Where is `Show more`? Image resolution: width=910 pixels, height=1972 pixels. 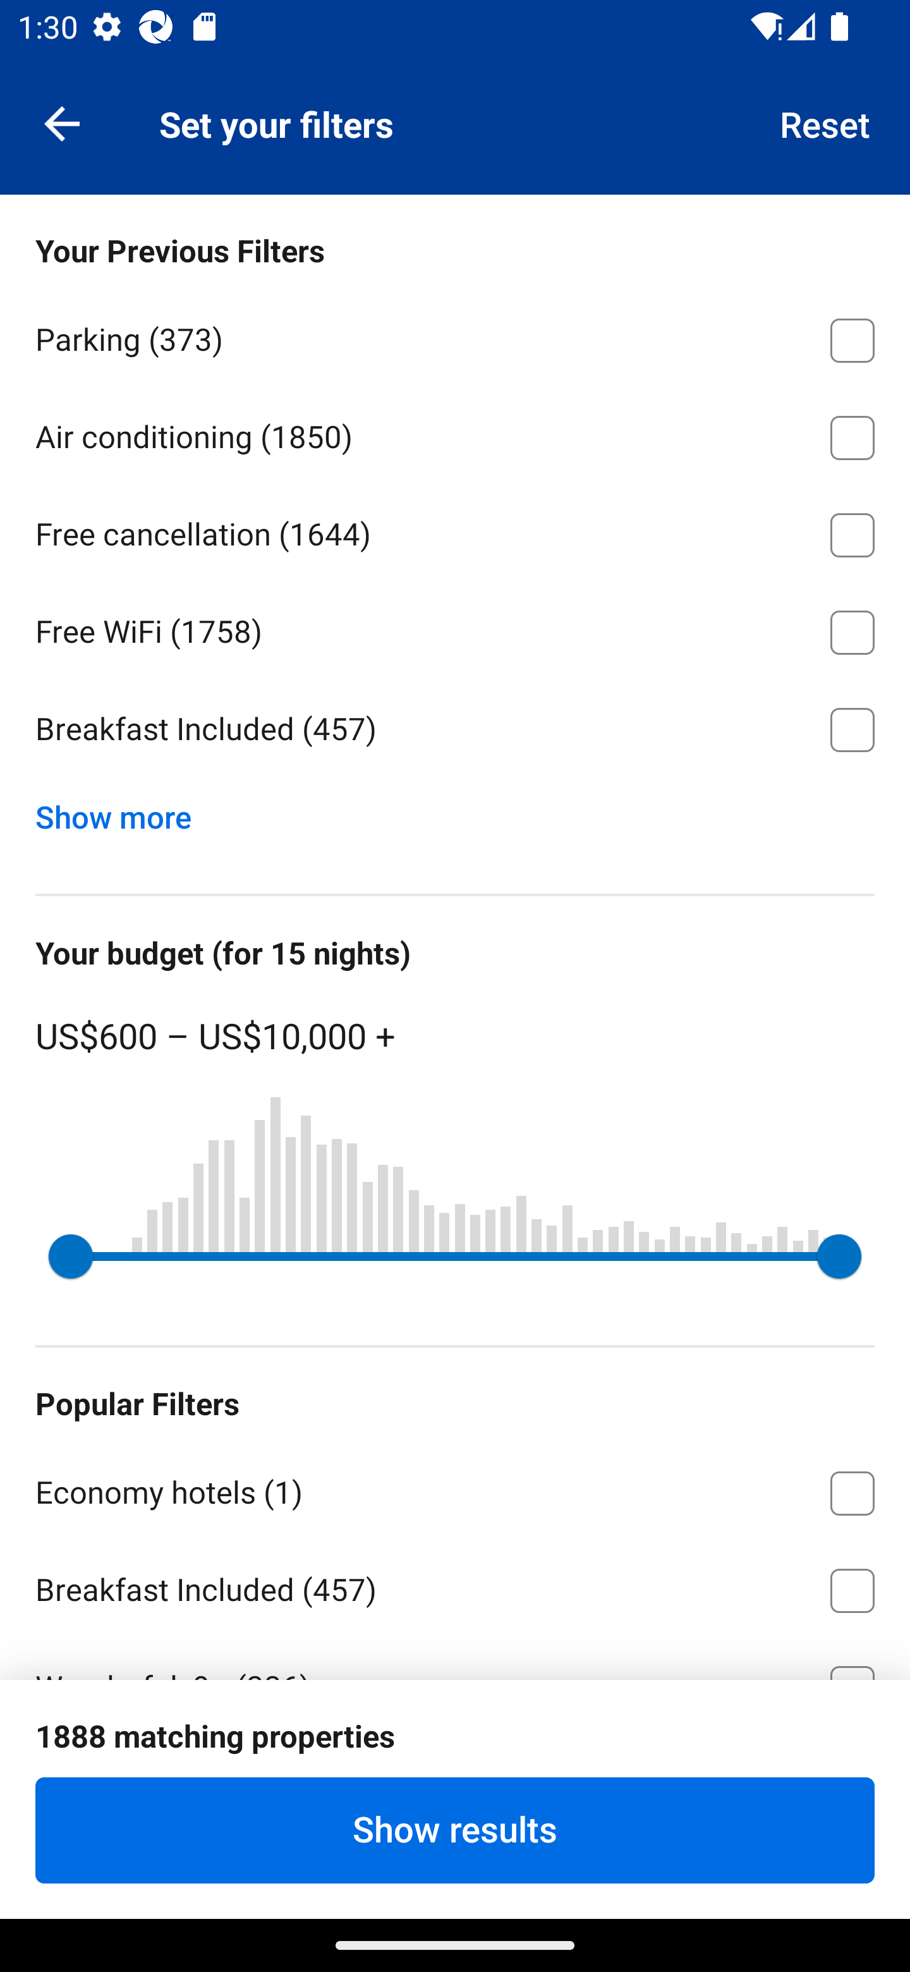 Show more is located at coordinates (123, 812).